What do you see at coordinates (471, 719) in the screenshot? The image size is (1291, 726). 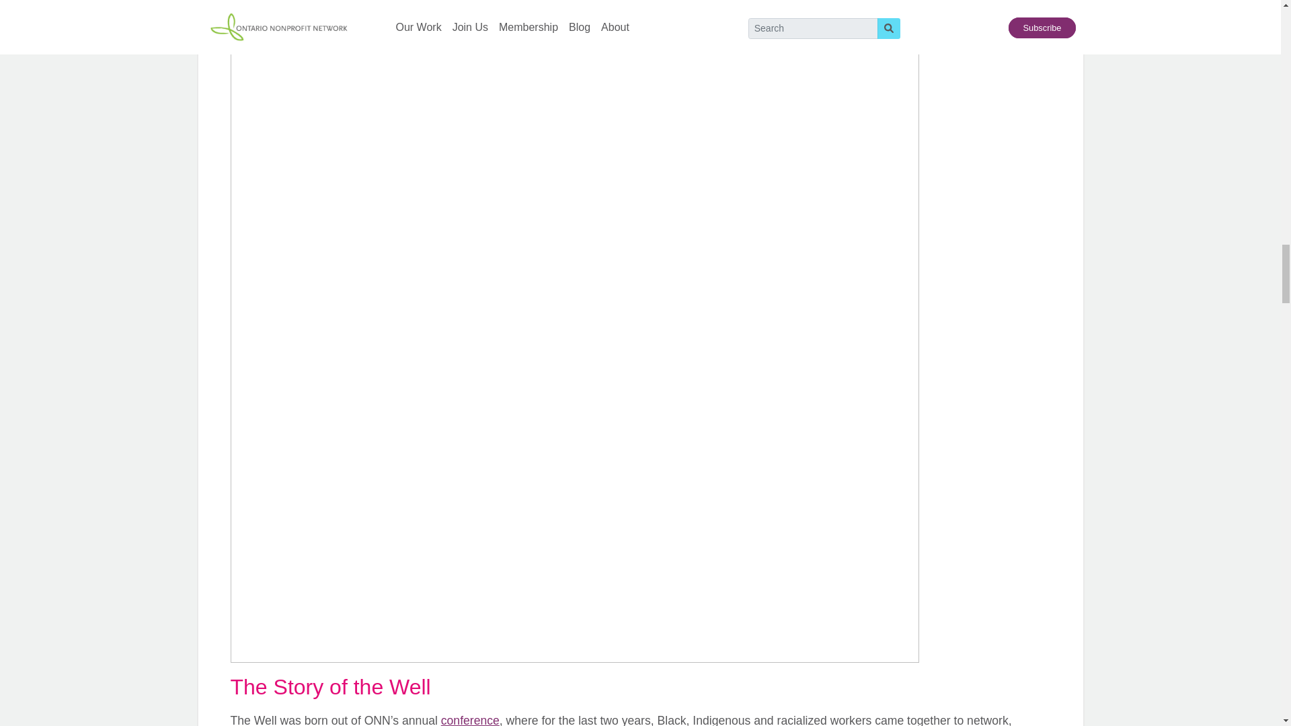 I see `conference` at bounding box center [471, 719].